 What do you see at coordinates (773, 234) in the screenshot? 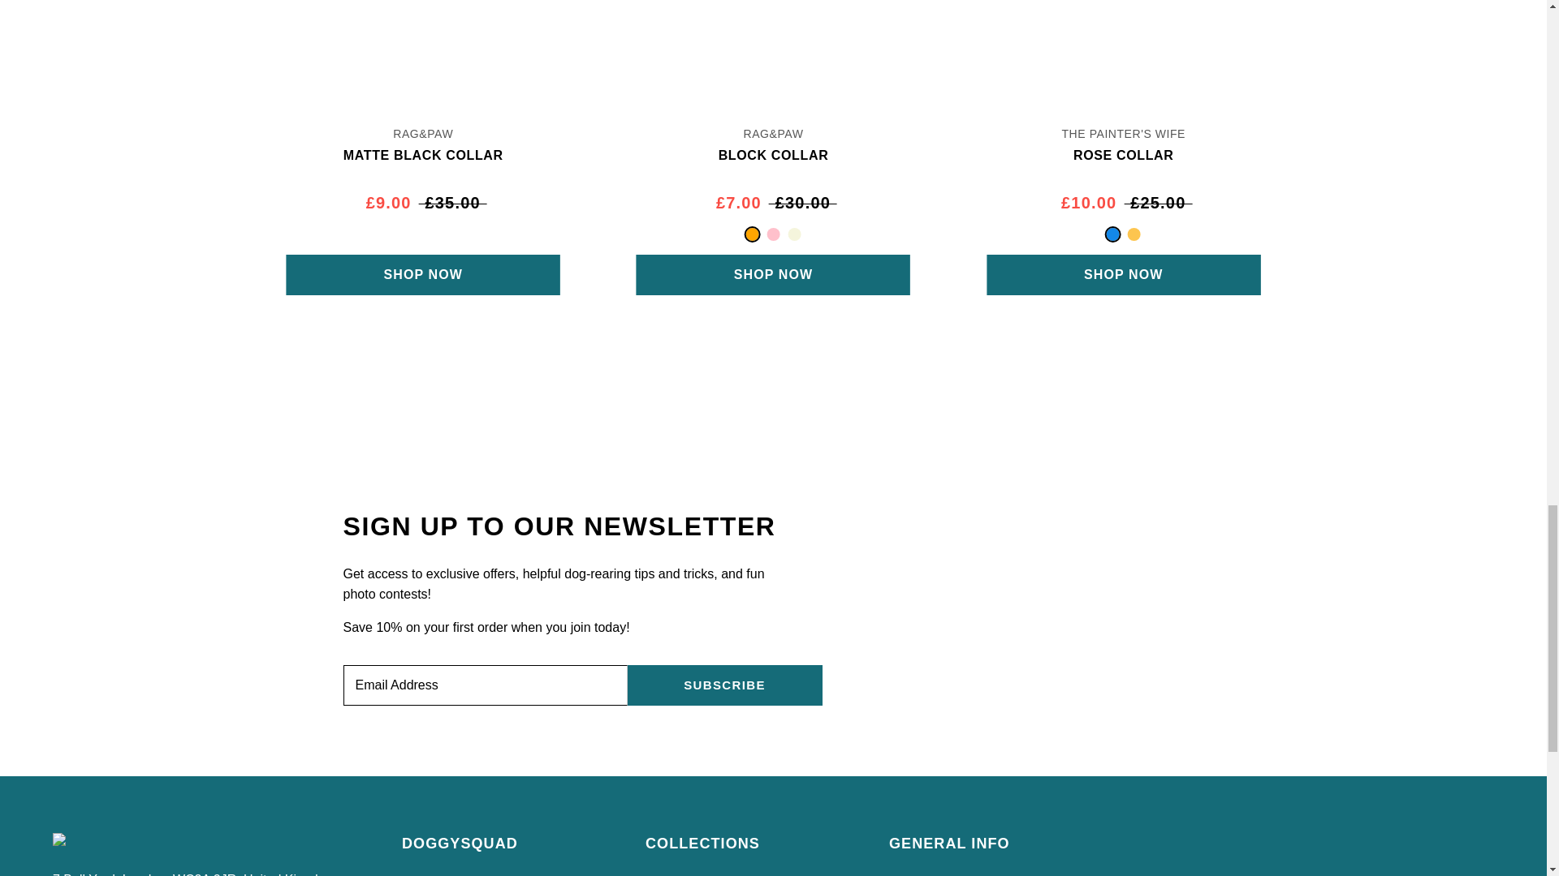
I see `Pink` at bounding box center [773, 234].